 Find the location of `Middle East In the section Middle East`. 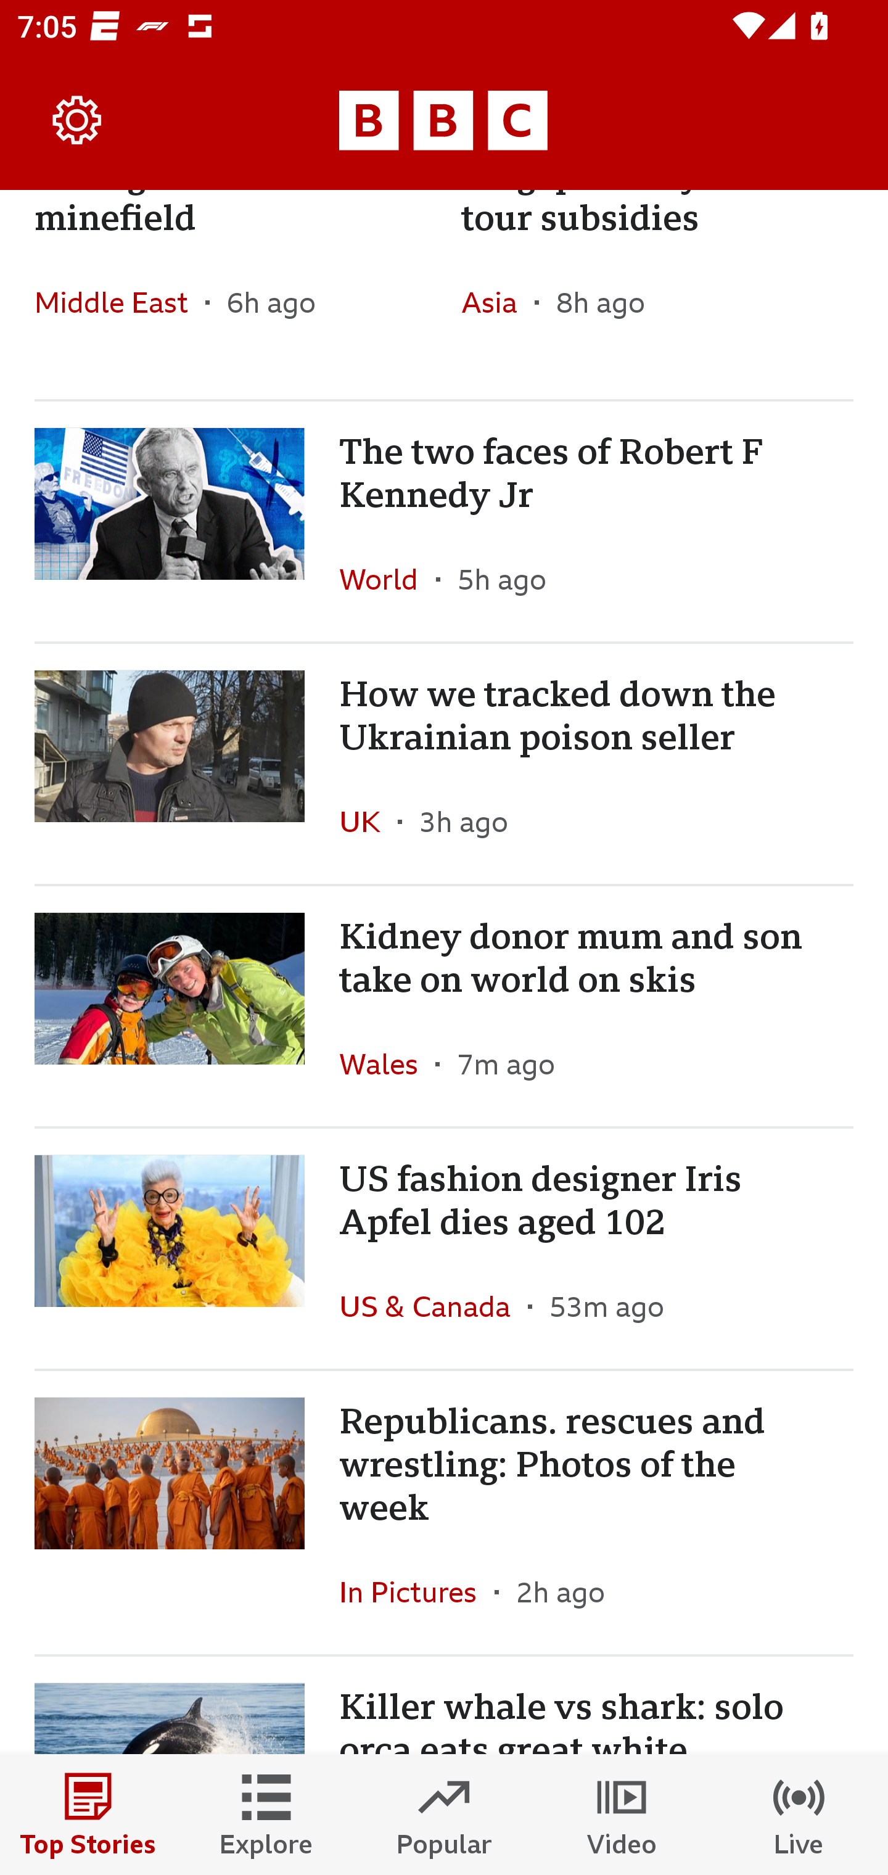

Middle East In the section Middle East is located at coordinates (120, 302).